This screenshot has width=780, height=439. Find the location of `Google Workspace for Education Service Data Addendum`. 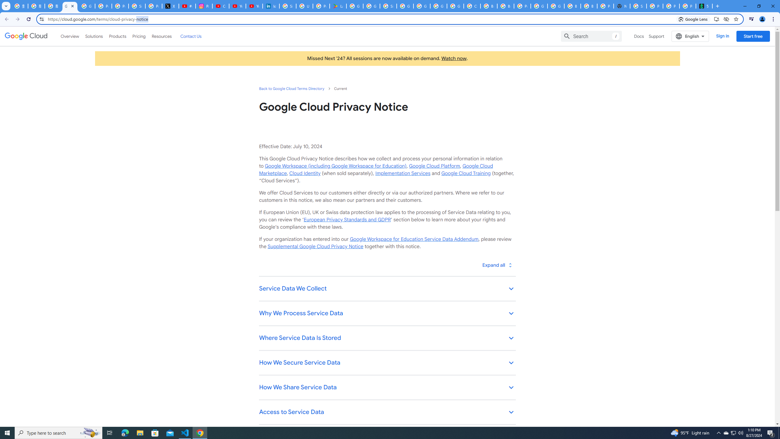

Google Workspace for Education Service Data Addendum is located at coordinates (414, 239).